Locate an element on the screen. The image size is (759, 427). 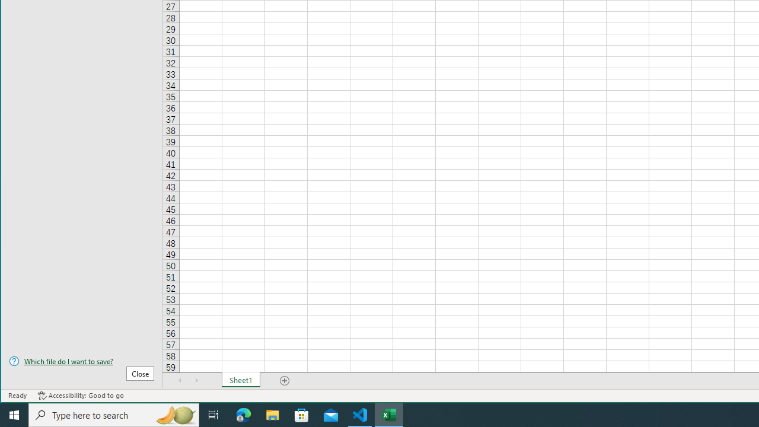
Scroll Left is located at coordinates (180, 380).